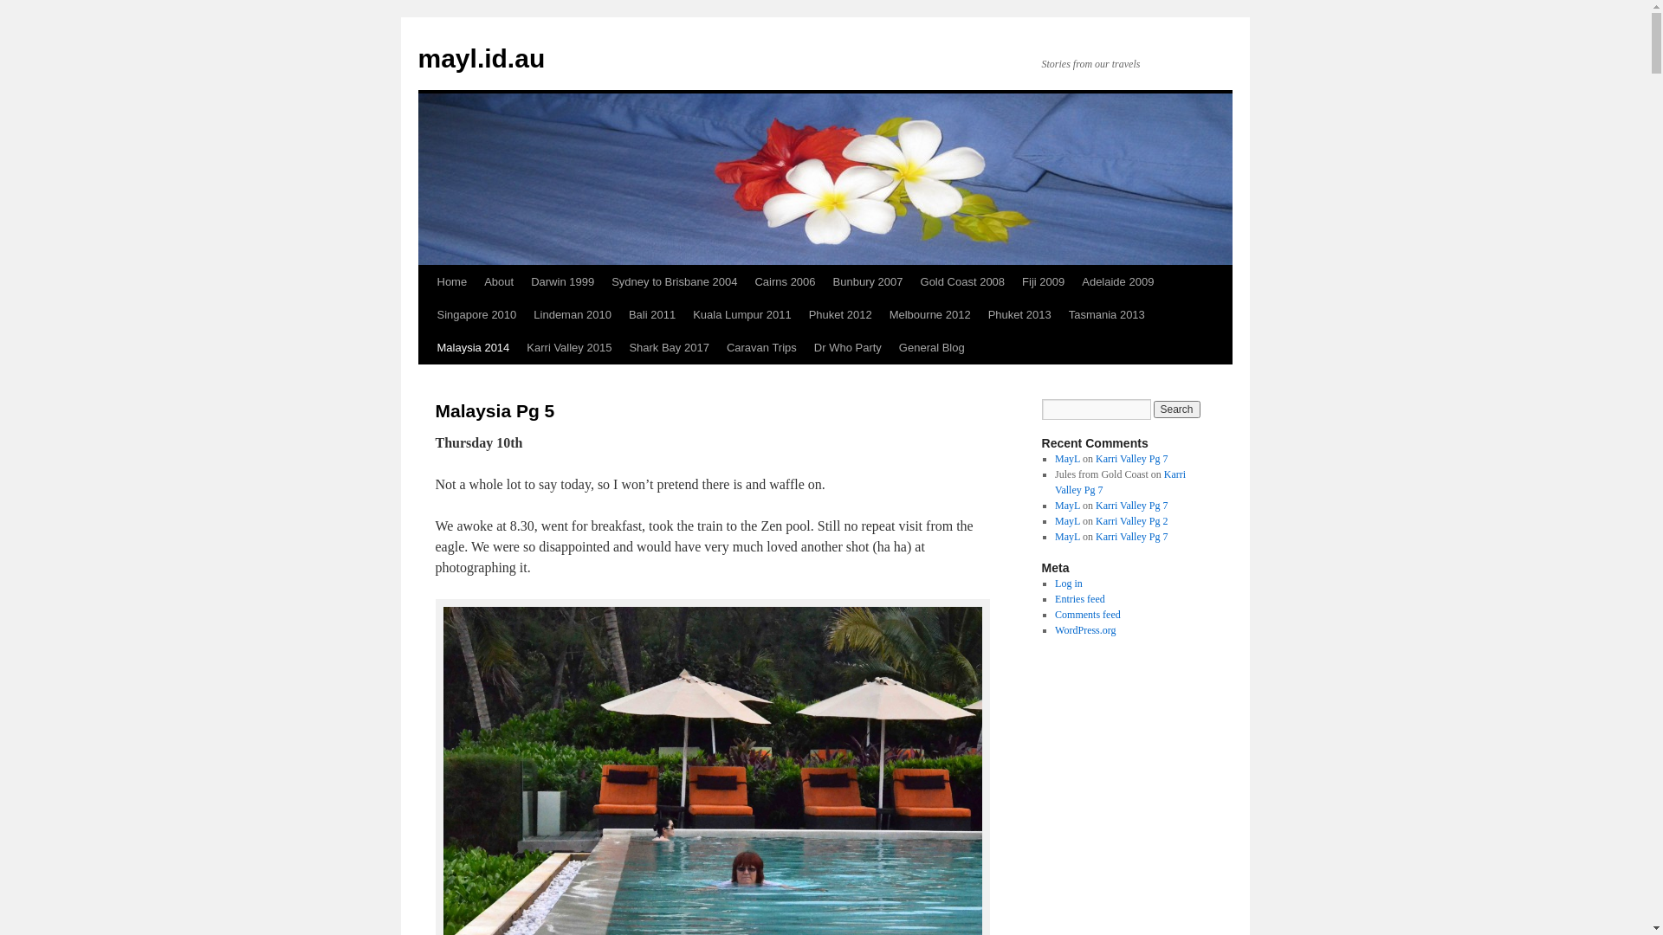 The width and height of the screenshot is (1663, 935). Describe the element at coordinates (1067, 537) in the screenshot. I see `MayL` at that location.